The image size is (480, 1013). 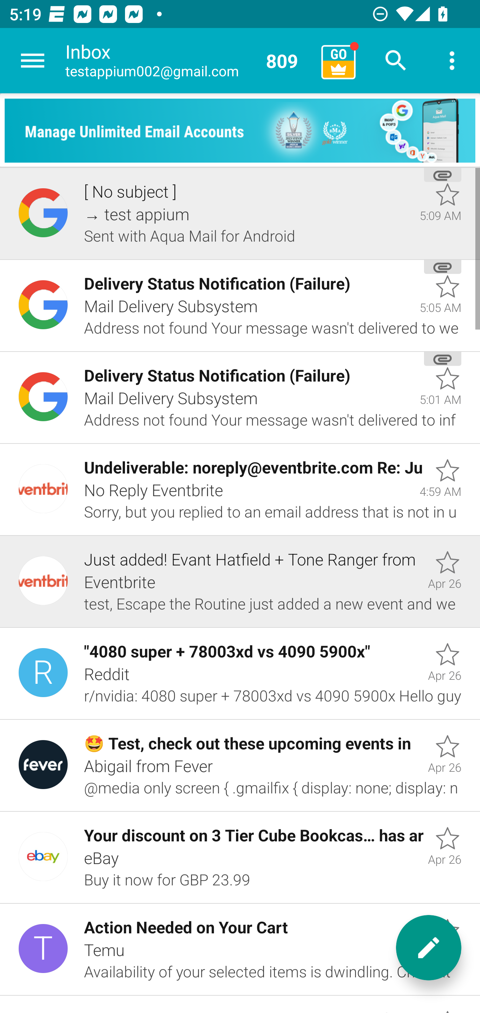 I want to click on Navigate up, so click(x=33, y=61).